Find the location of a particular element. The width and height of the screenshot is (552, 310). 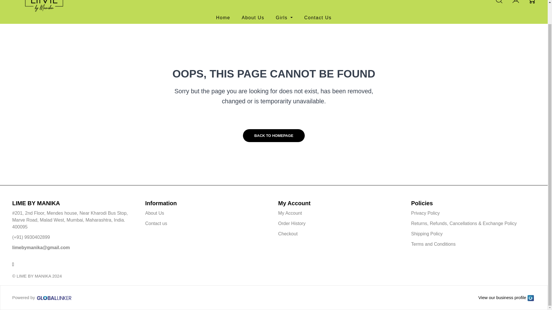

Girls is located at coordinates (284, 18).